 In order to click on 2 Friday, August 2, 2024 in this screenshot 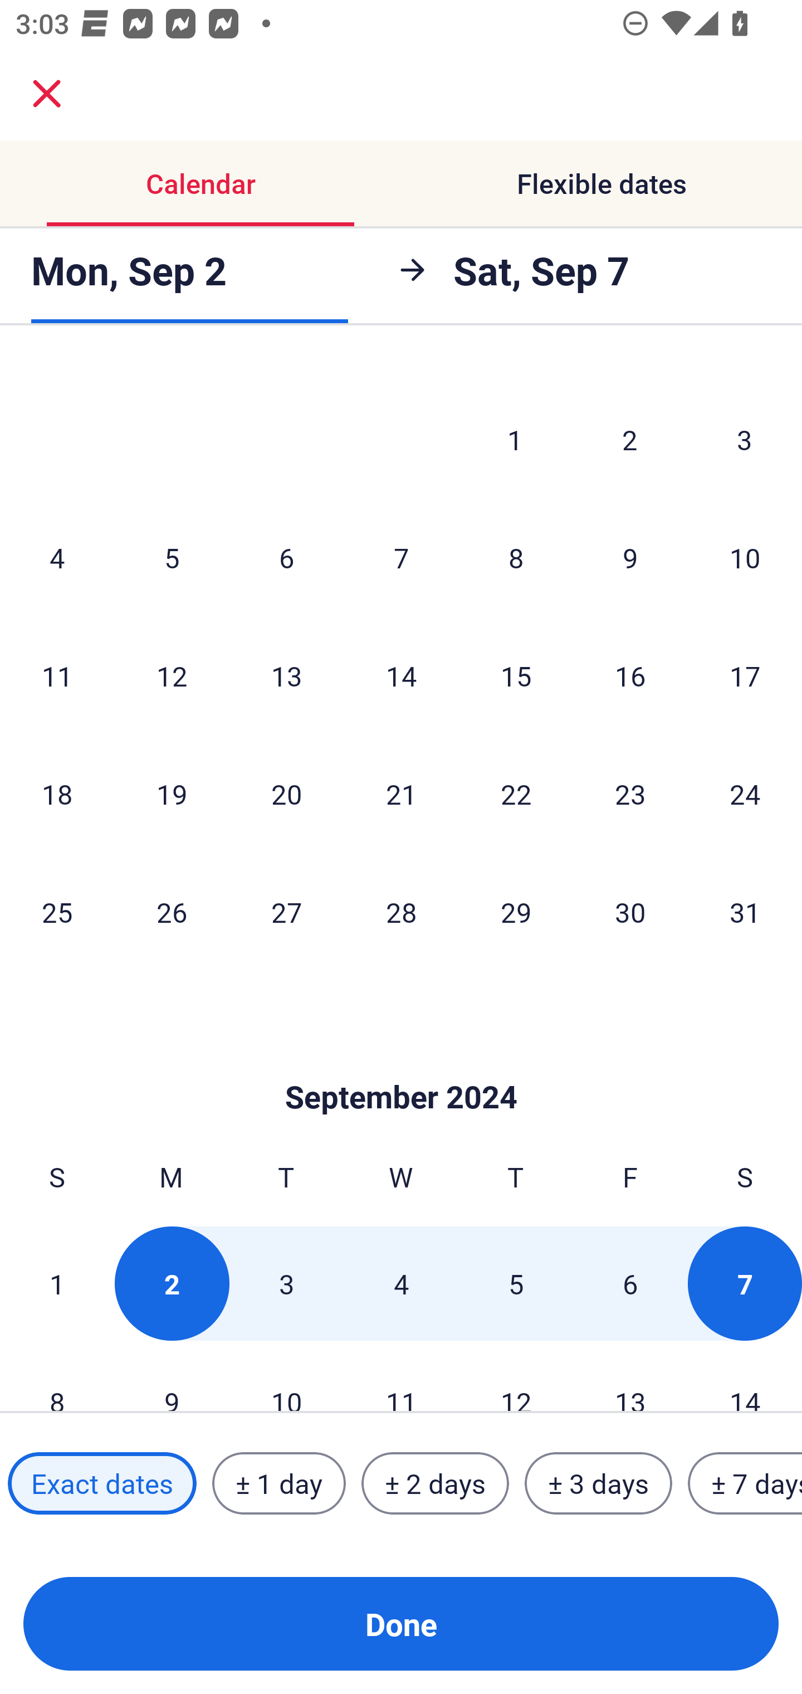, I will do `click(630, 439)`.